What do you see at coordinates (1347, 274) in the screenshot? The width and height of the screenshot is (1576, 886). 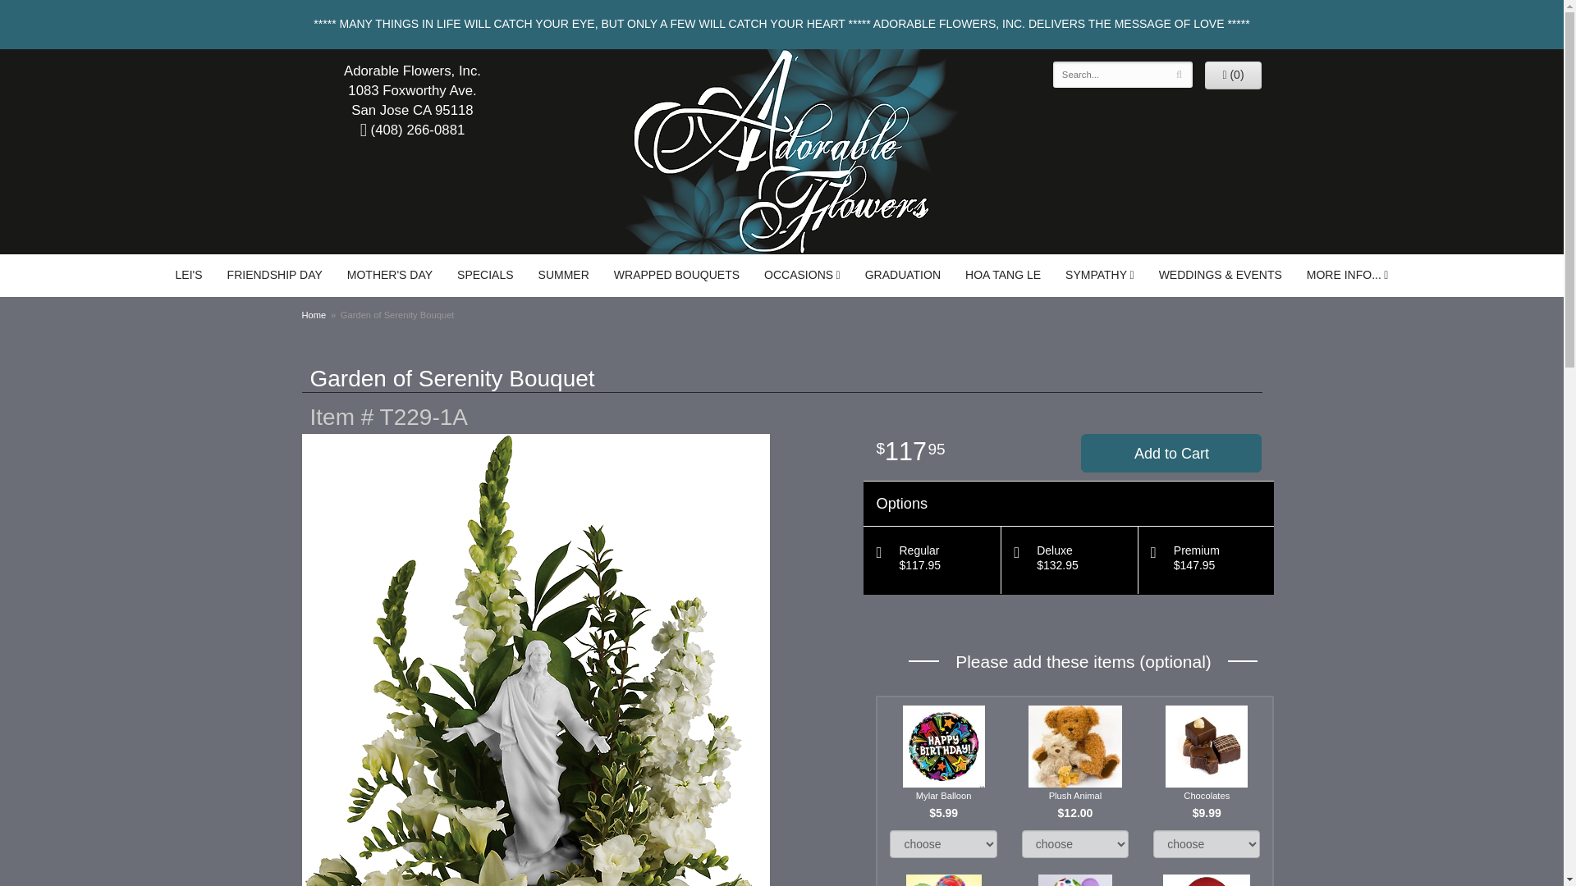 I see `MORE INFO...` at bounding box center [1347, 274].